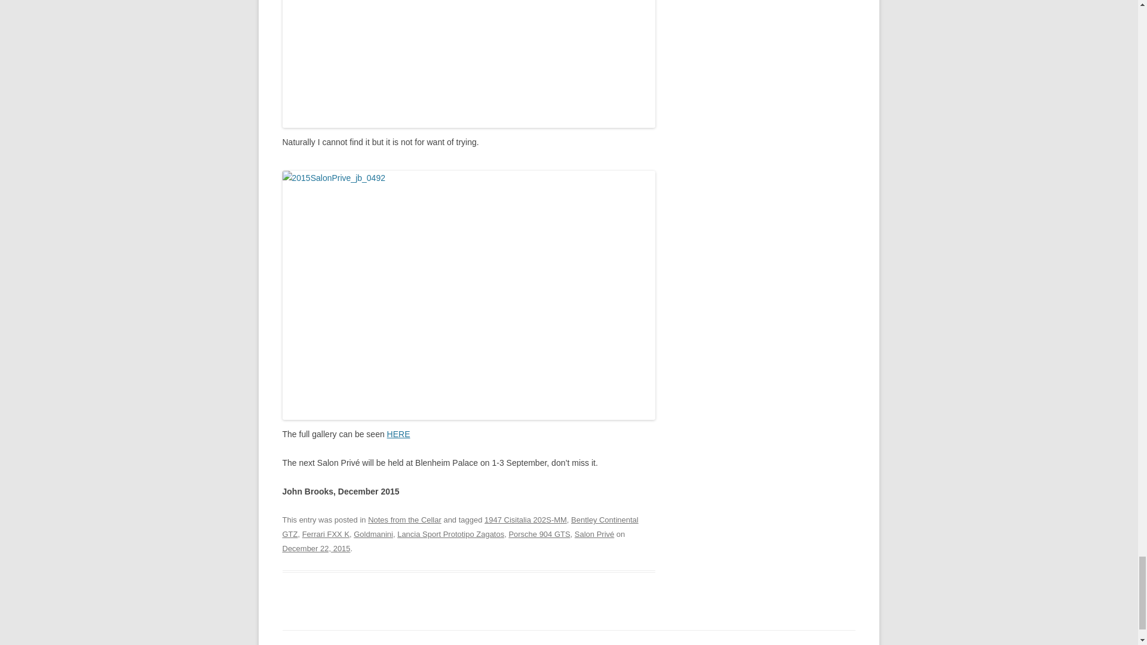  Describe the element at coordinates (405, 520) in the screenshot. I see `Notes from the Cellar` at that location.